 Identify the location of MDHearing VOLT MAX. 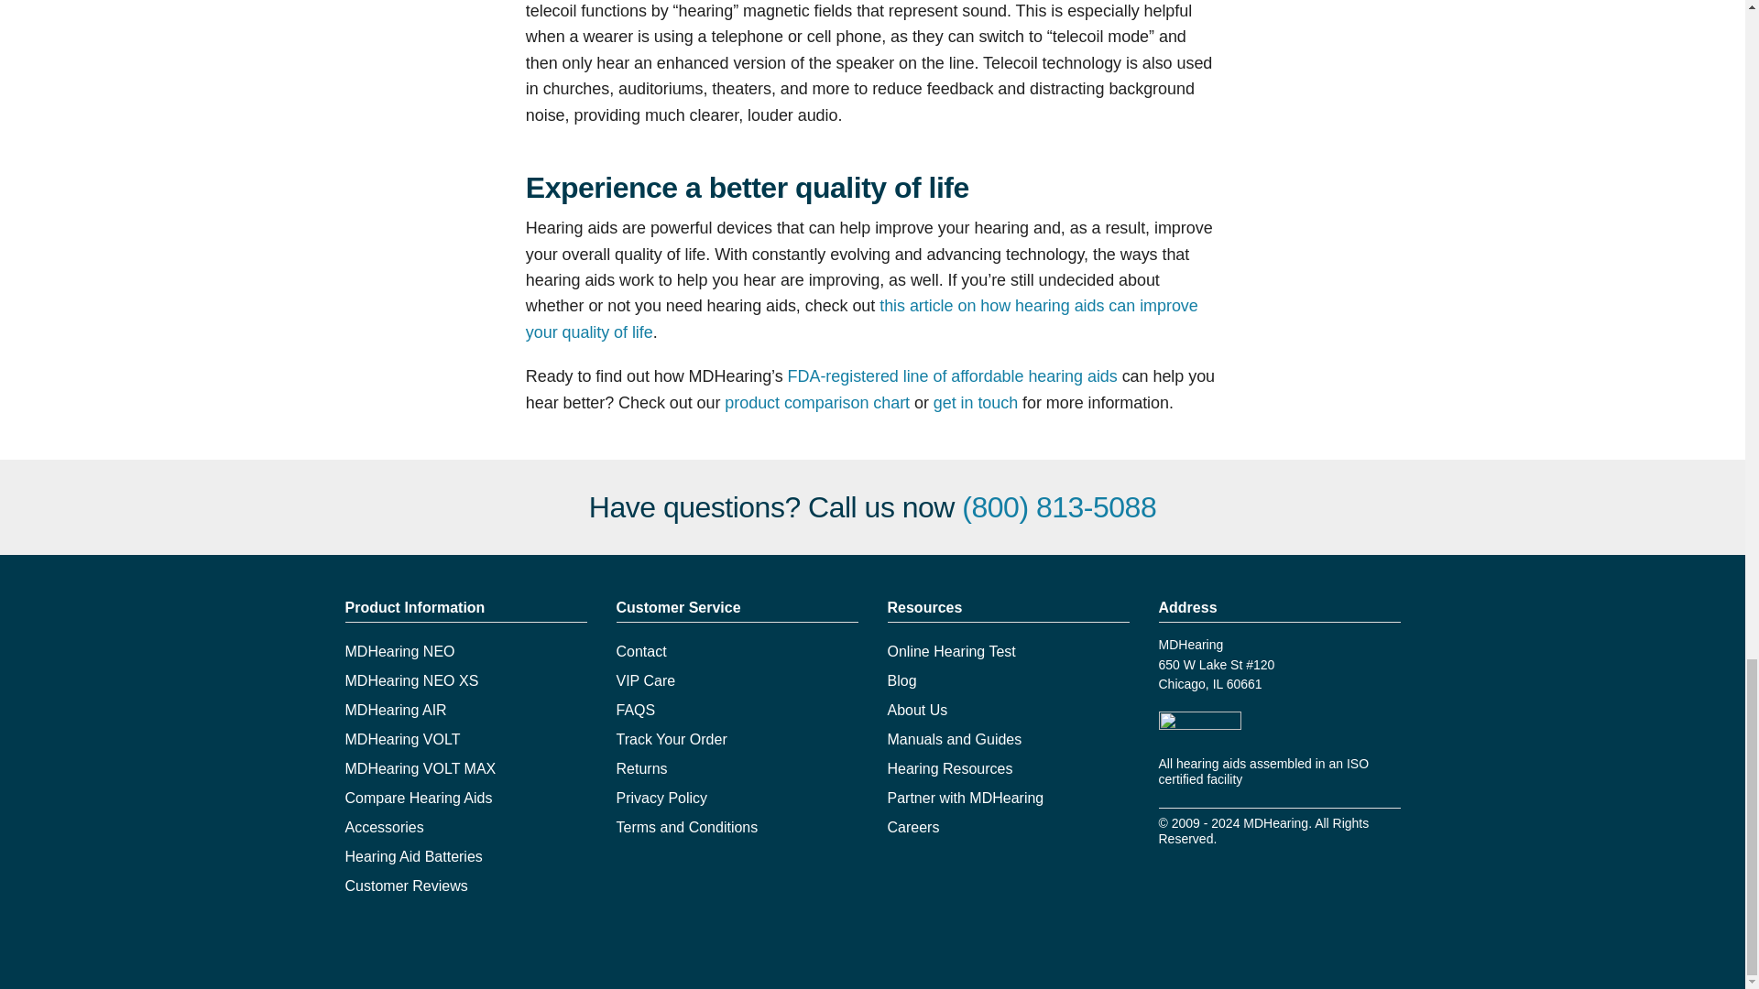
(420, 767).